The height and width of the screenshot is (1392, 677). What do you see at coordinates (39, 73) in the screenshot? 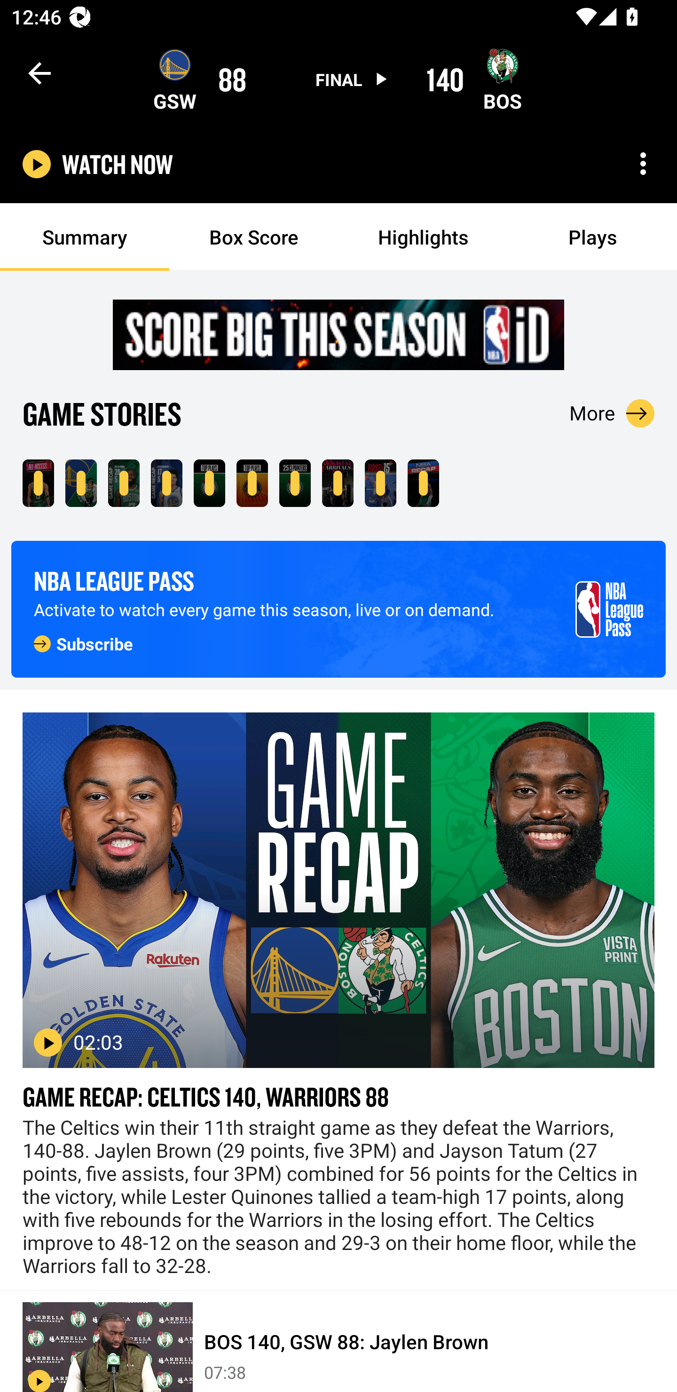
I see `Navigate up` at bounding box center [39, 73].